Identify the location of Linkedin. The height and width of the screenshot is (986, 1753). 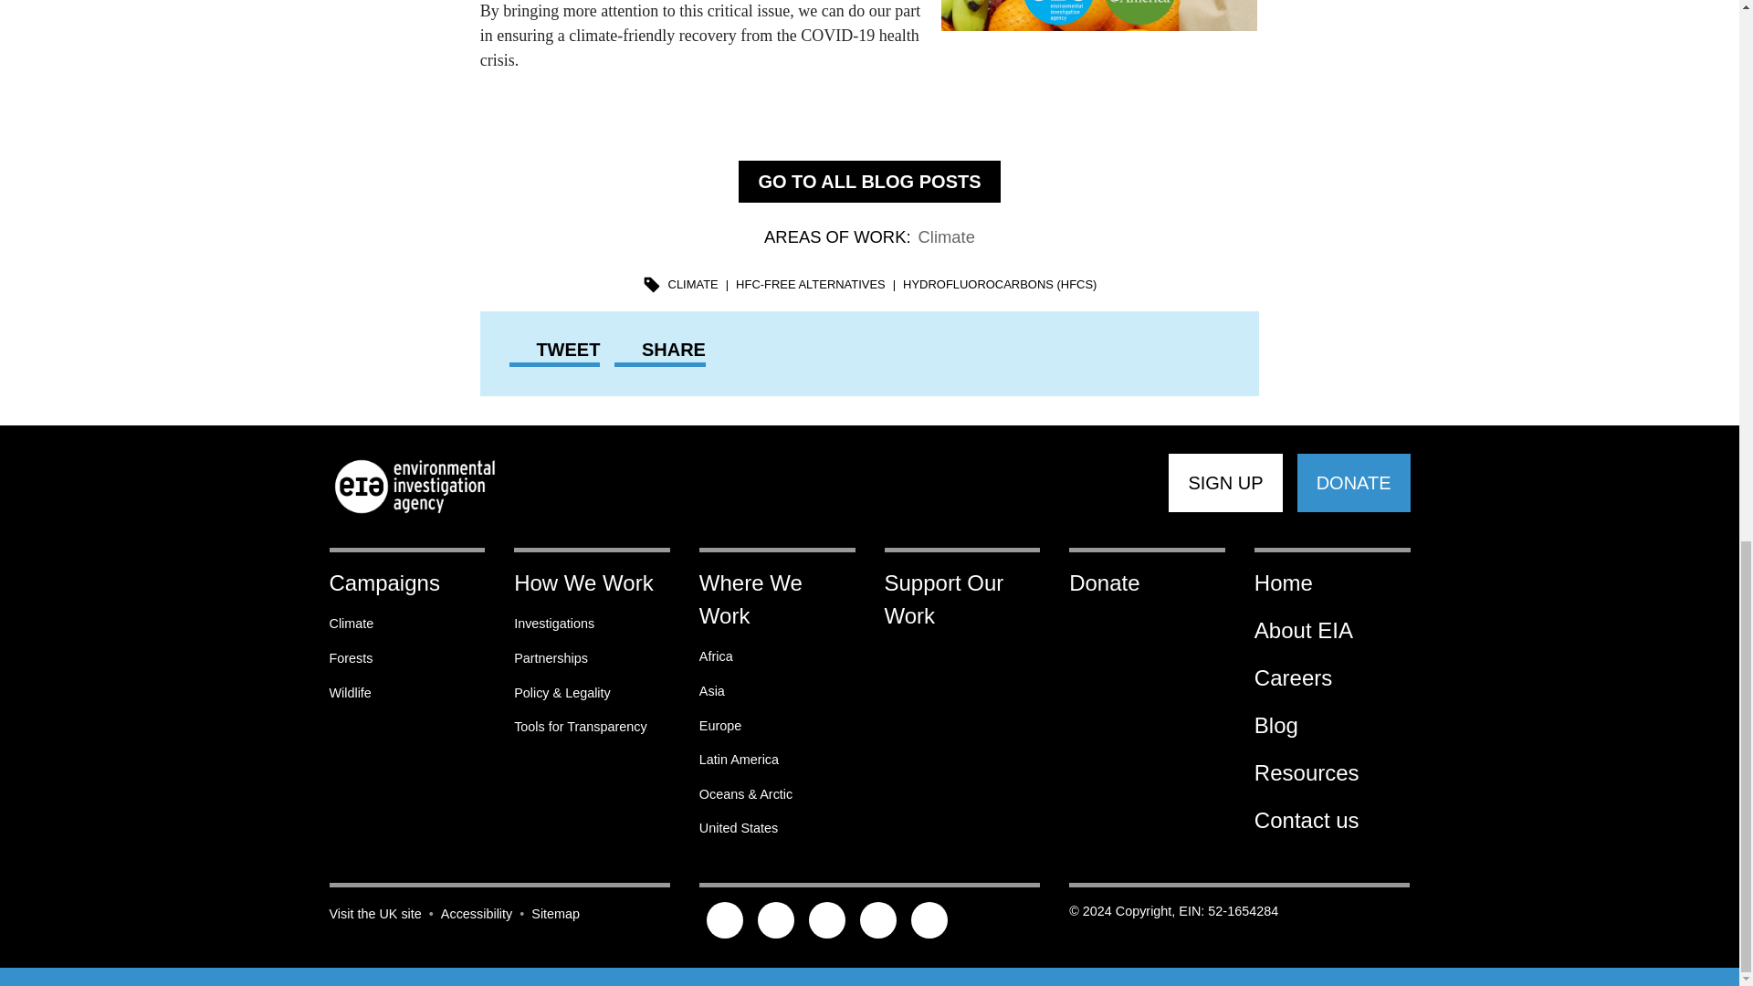
(929, 921).